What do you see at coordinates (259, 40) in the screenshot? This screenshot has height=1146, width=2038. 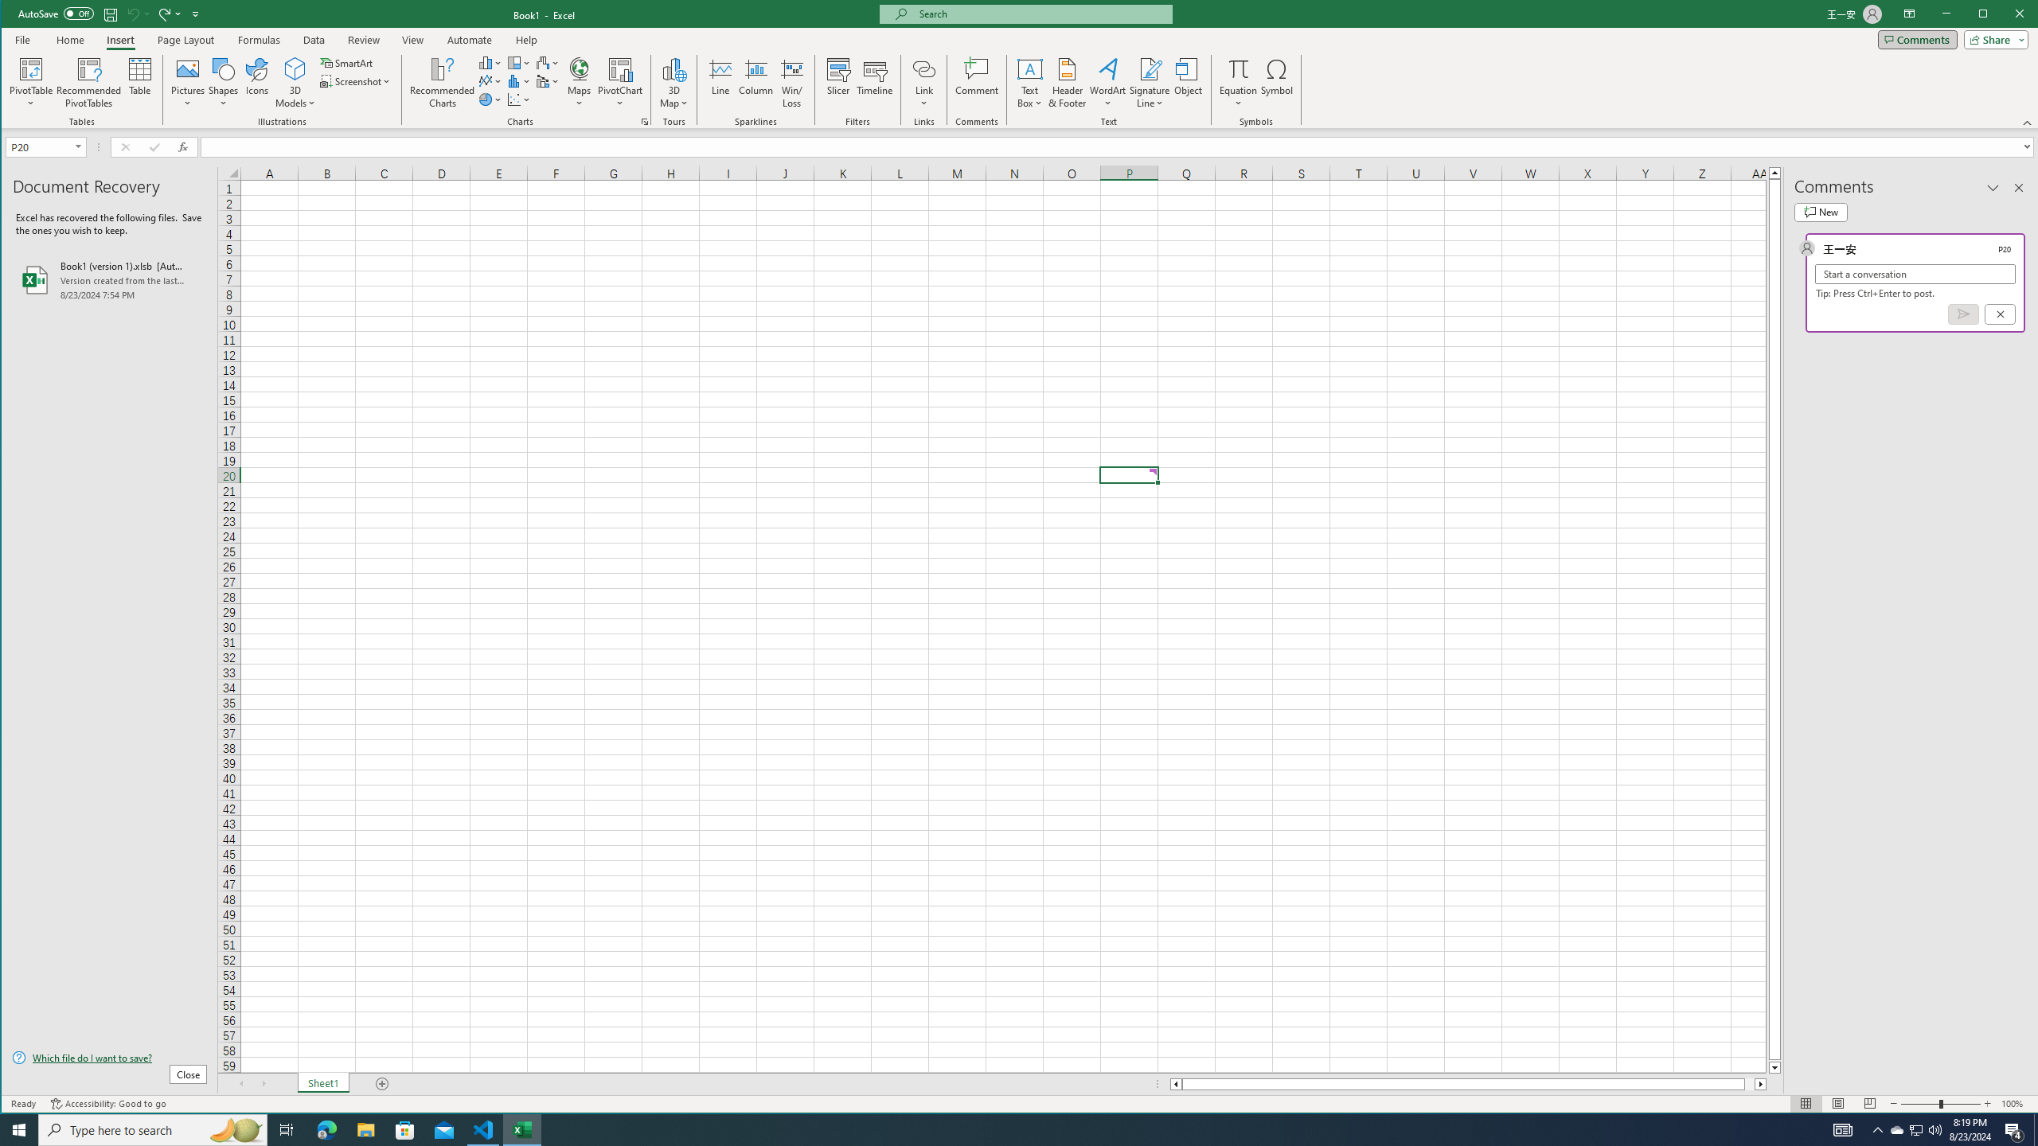 I see `Formulas` at bounding box center [259, 40].